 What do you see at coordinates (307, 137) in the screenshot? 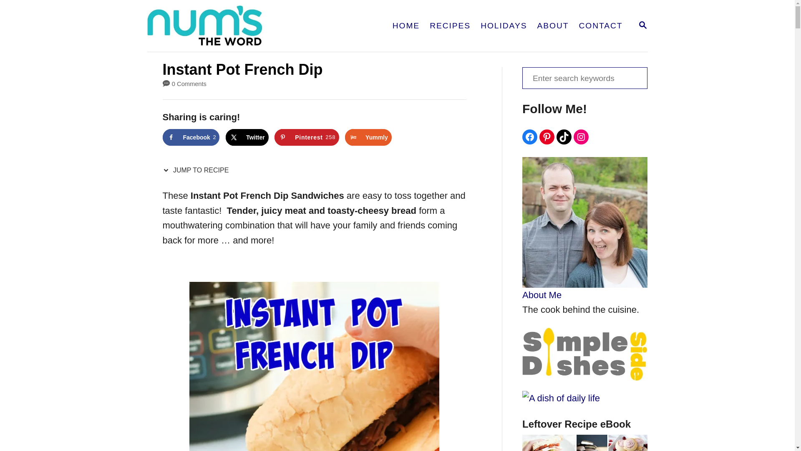
I see `Share on Yummly` at bounding box center [307, 137].